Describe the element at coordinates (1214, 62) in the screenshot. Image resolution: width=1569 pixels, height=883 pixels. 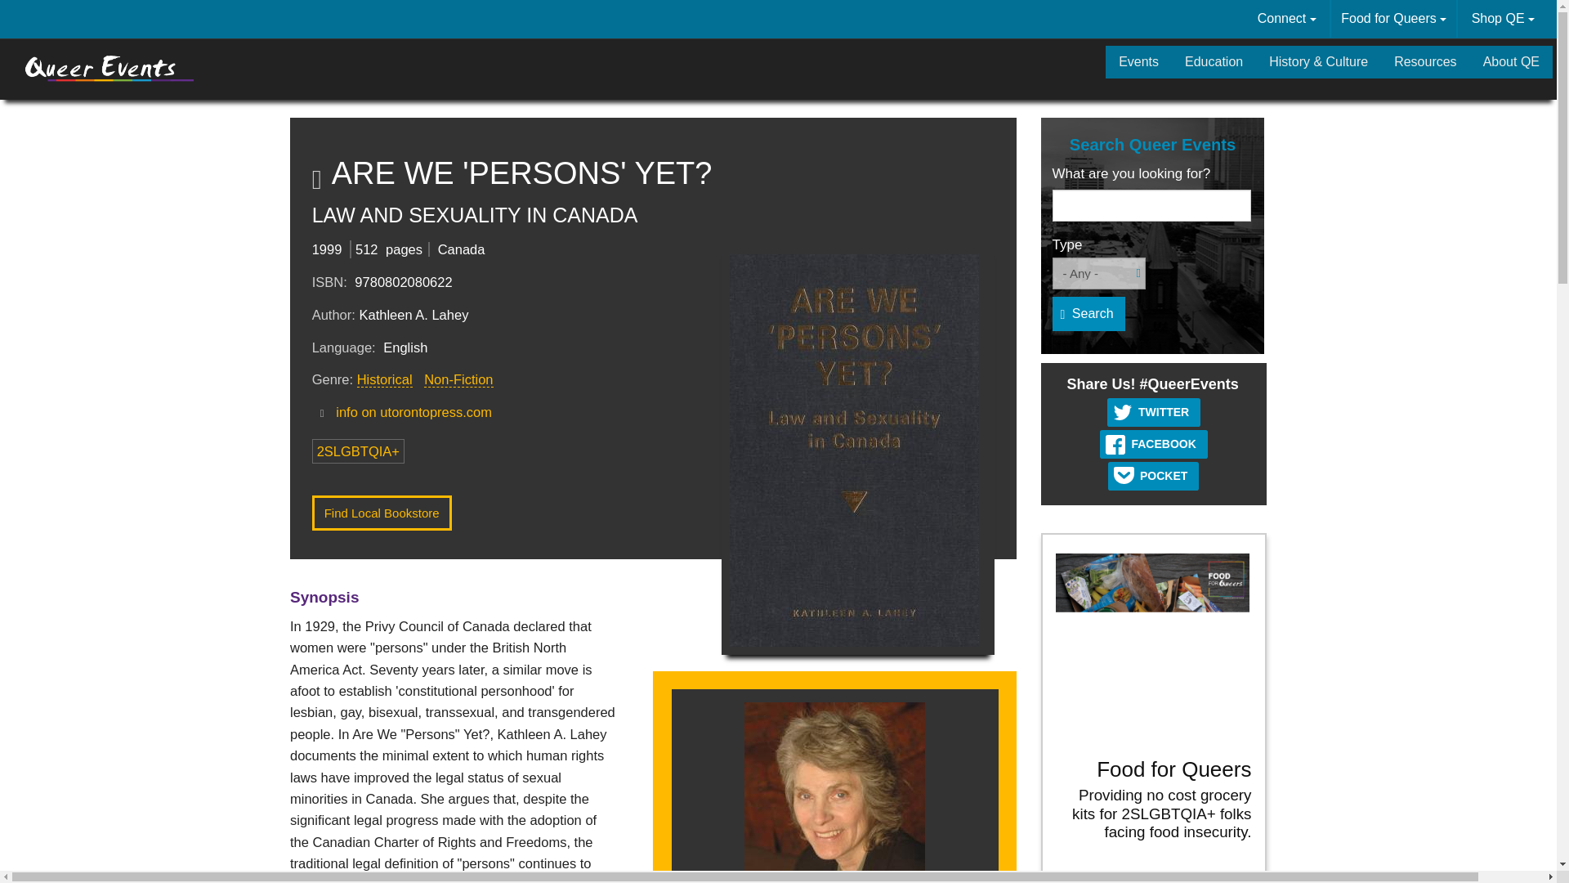
I see `Education` at that location.